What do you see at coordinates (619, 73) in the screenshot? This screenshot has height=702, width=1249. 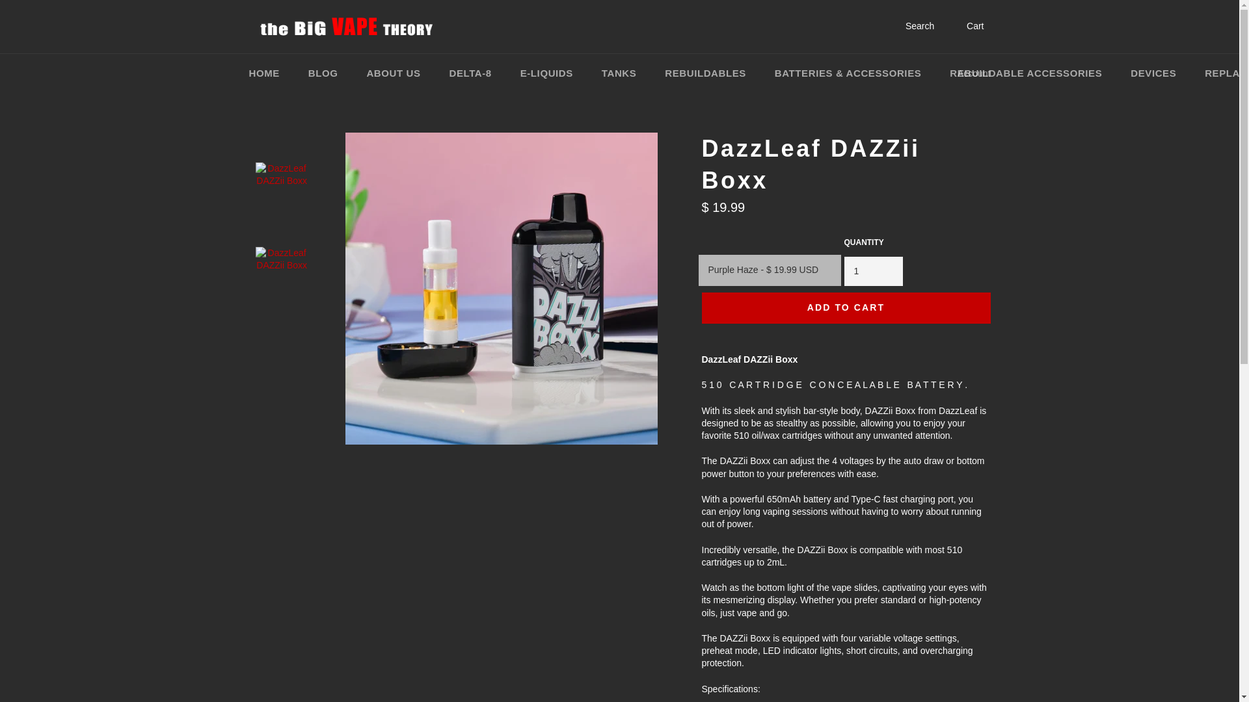 I see `TANKS` at bounding box center [619, 73].